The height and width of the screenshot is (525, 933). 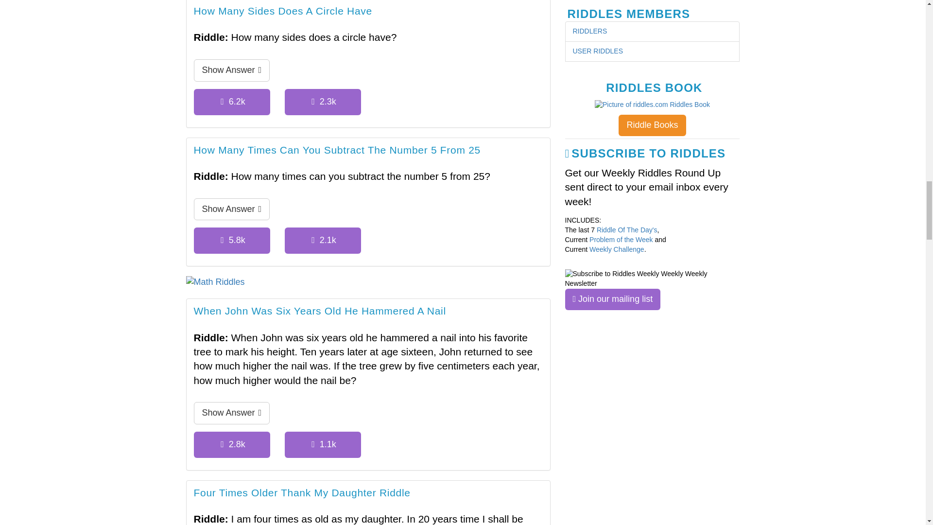 What do you see at coordinates (231, 70) in the screenshot?
I see `Show Answer` at bounding box center [231, 70].